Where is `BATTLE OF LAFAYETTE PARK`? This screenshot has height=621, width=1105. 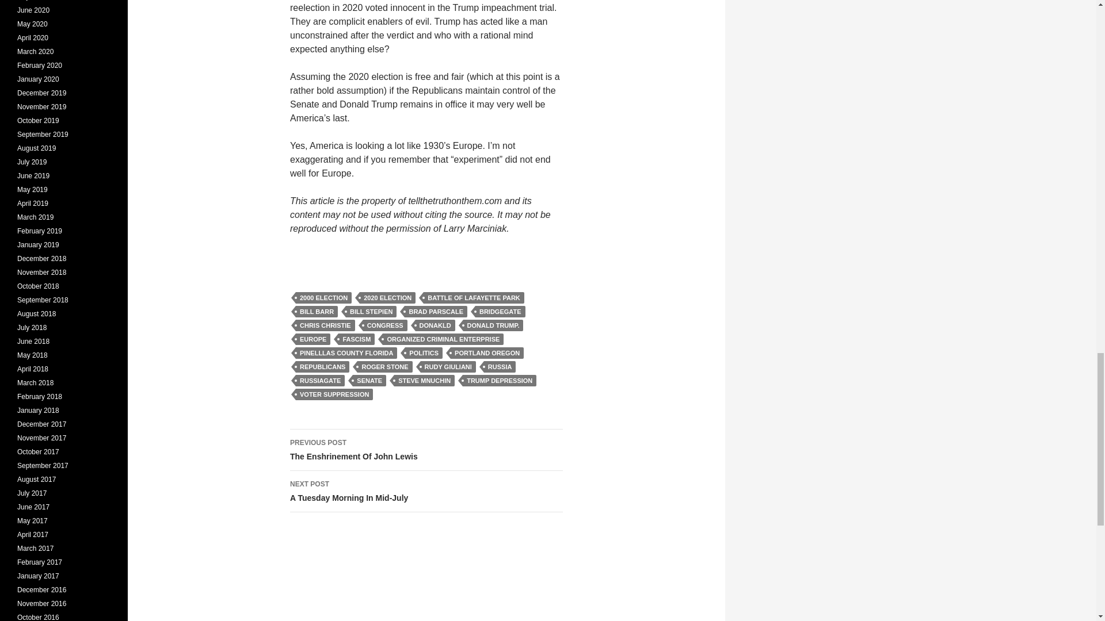 BATTLE OF LAFAYETTE PARK is located at coordinates (473, 298).